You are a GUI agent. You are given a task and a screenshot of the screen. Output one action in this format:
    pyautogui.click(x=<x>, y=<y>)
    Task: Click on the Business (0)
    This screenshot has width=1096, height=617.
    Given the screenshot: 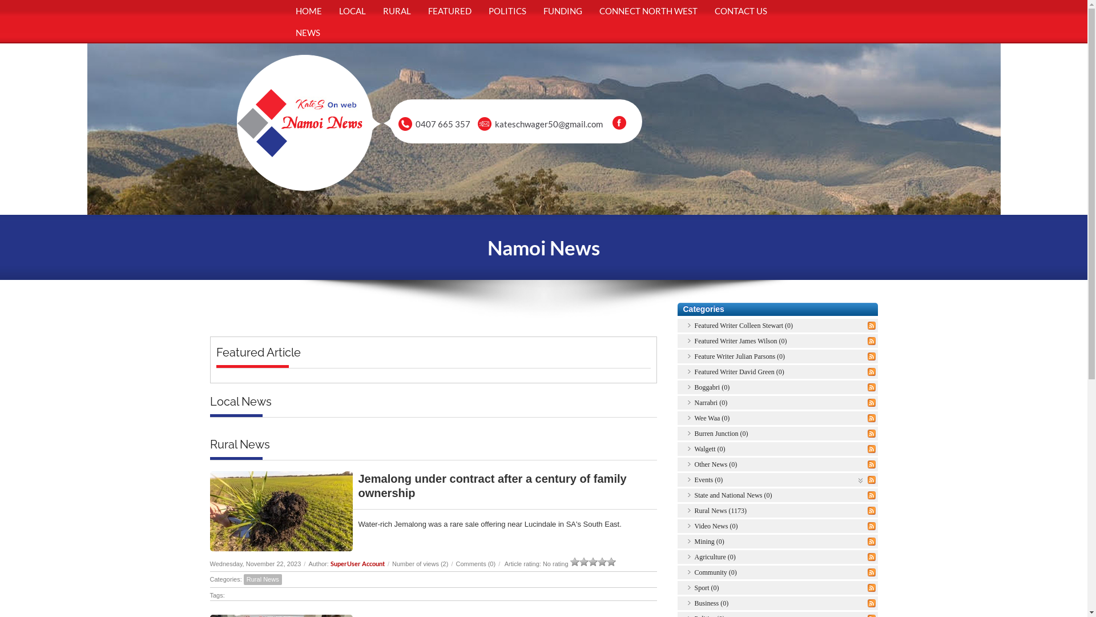 What is the action you would take?
    pyautogui.click(x=711, y=603)
    